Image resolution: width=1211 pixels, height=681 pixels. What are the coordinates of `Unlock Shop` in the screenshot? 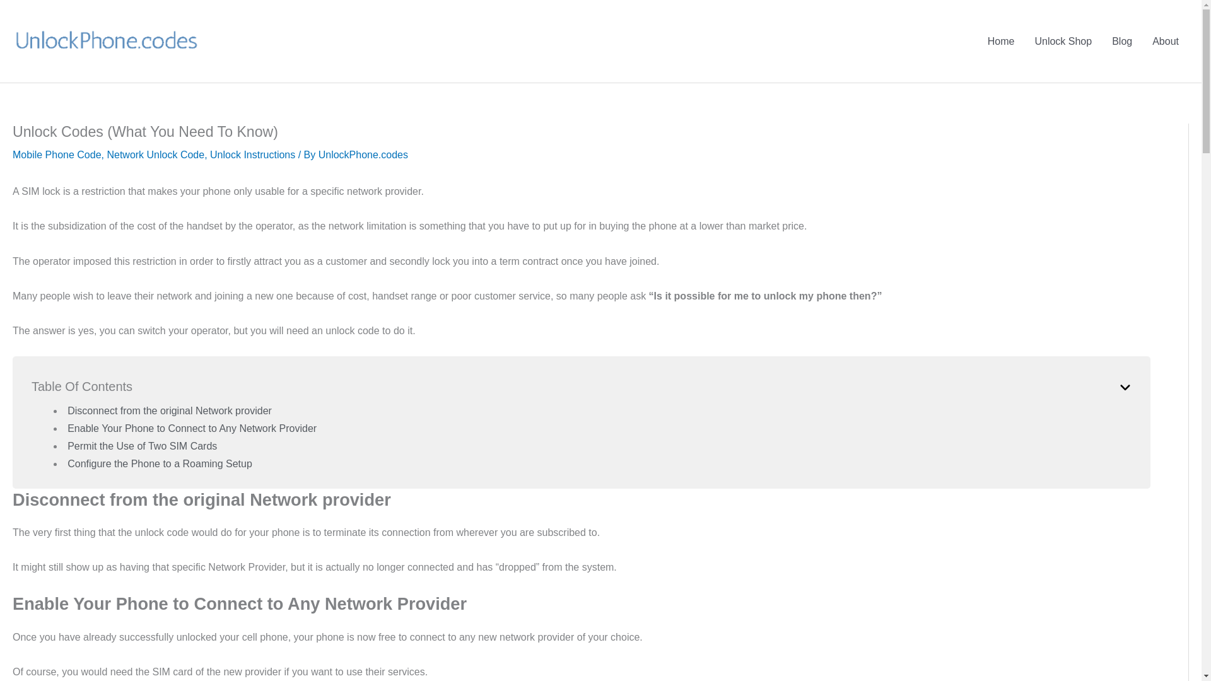 It's located at (1063, 41).